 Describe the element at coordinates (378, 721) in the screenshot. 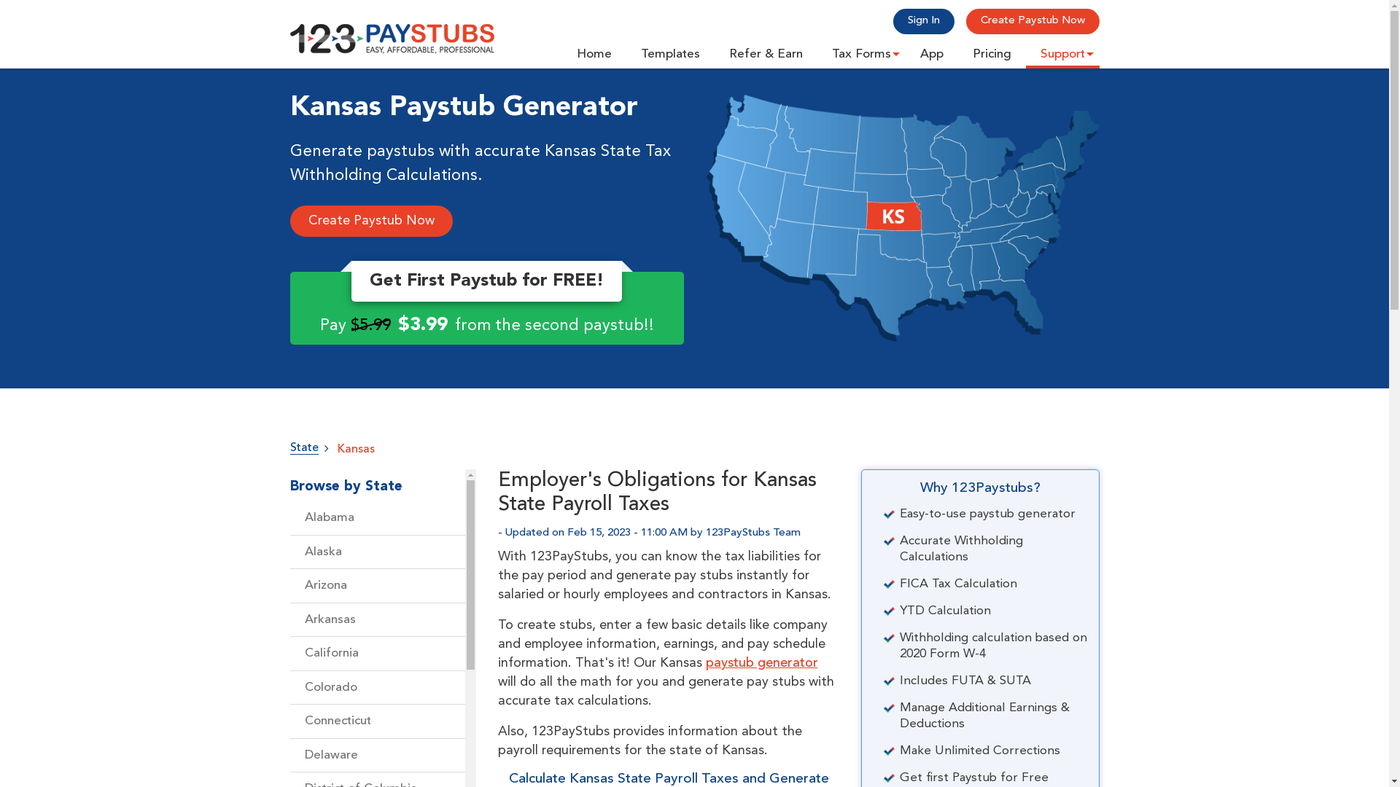

I see `Connecticut` at that location.